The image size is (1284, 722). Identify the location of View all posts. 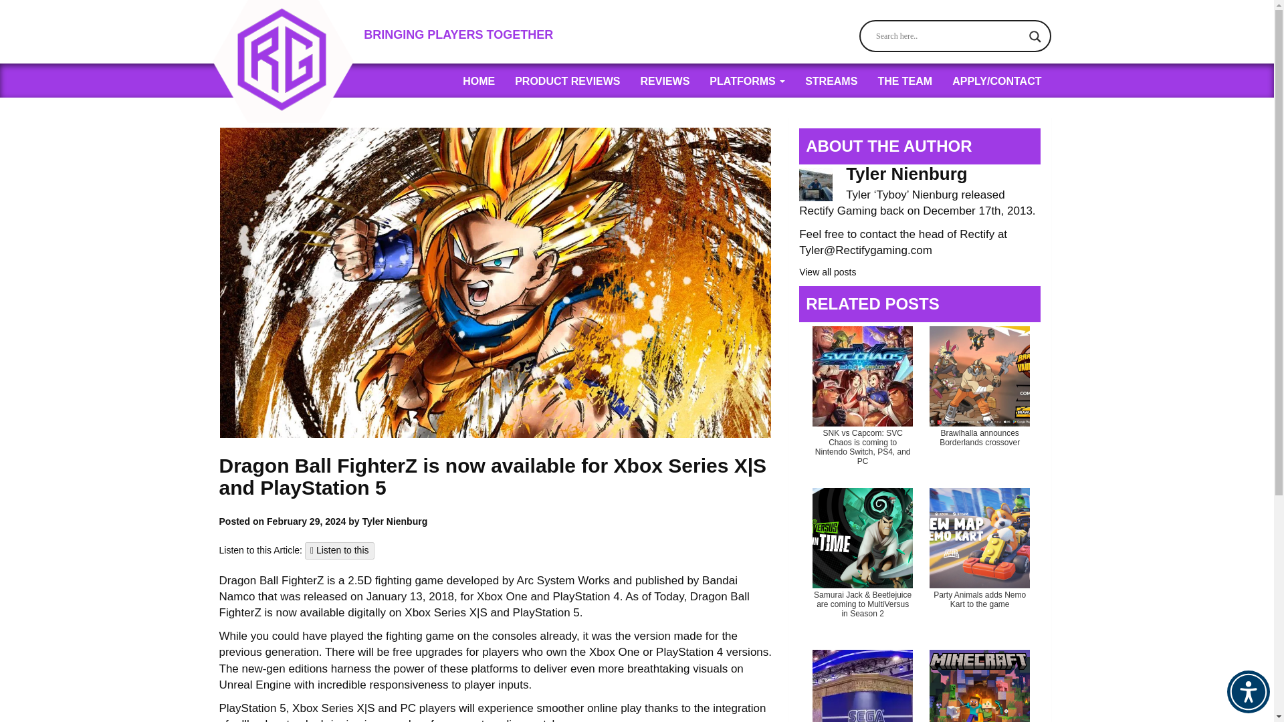
(827, 271).